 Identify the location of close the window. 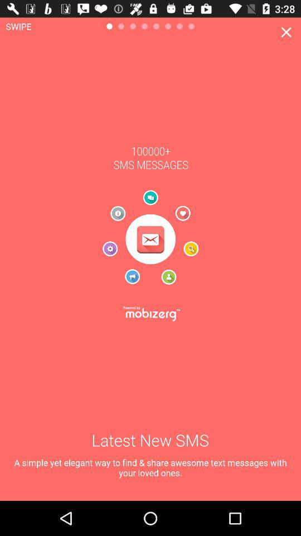
(287, 32).